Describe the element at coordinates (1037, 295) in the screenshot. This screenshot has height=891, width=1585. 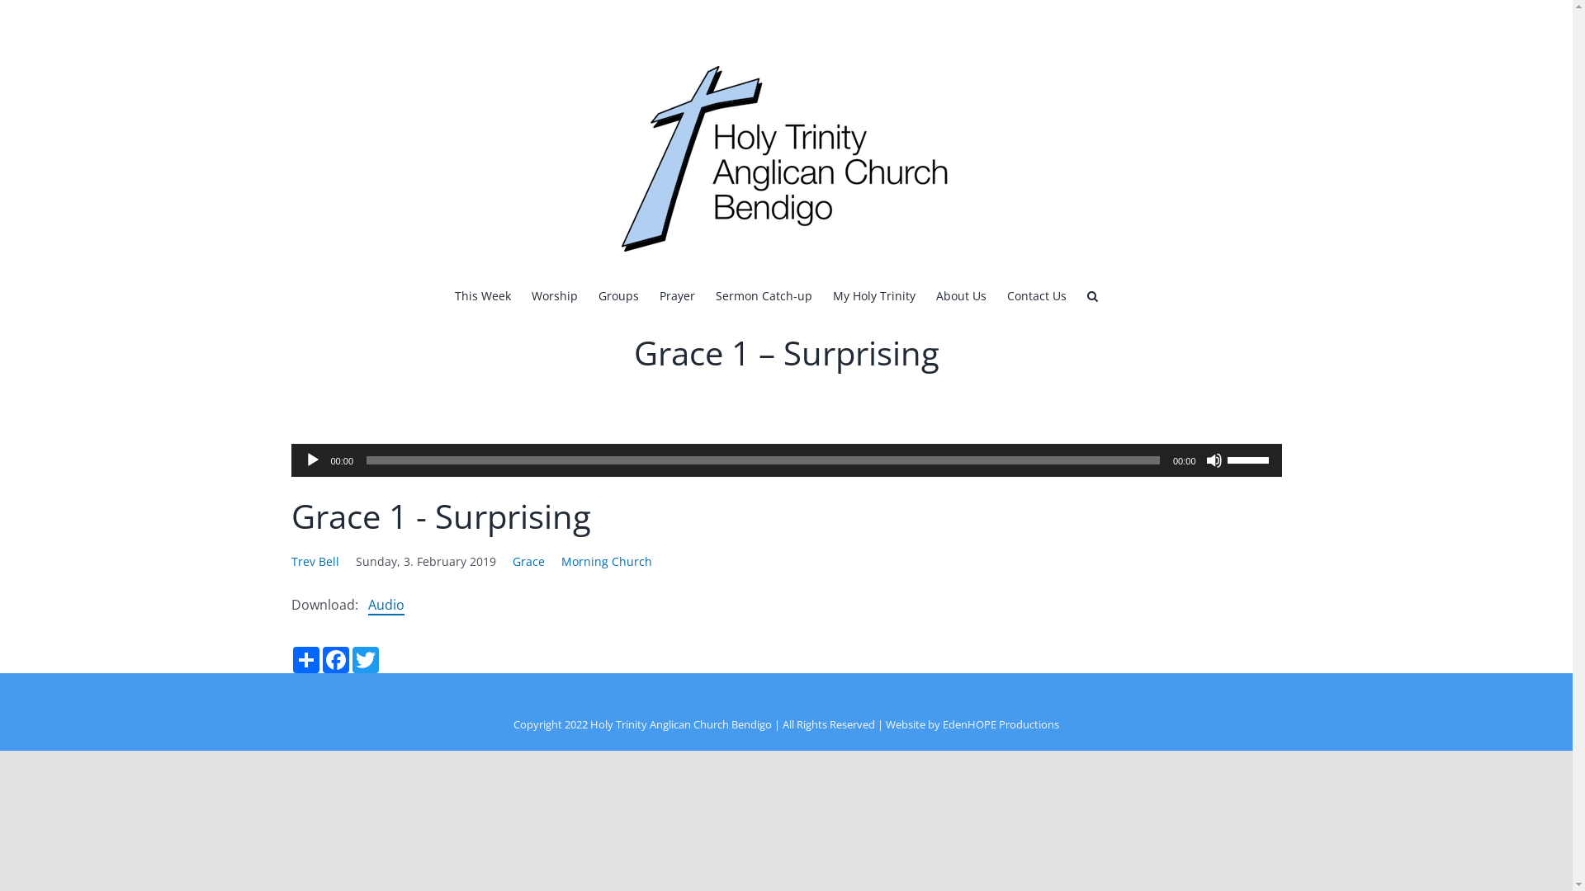
I see `Contact Us` at that location.